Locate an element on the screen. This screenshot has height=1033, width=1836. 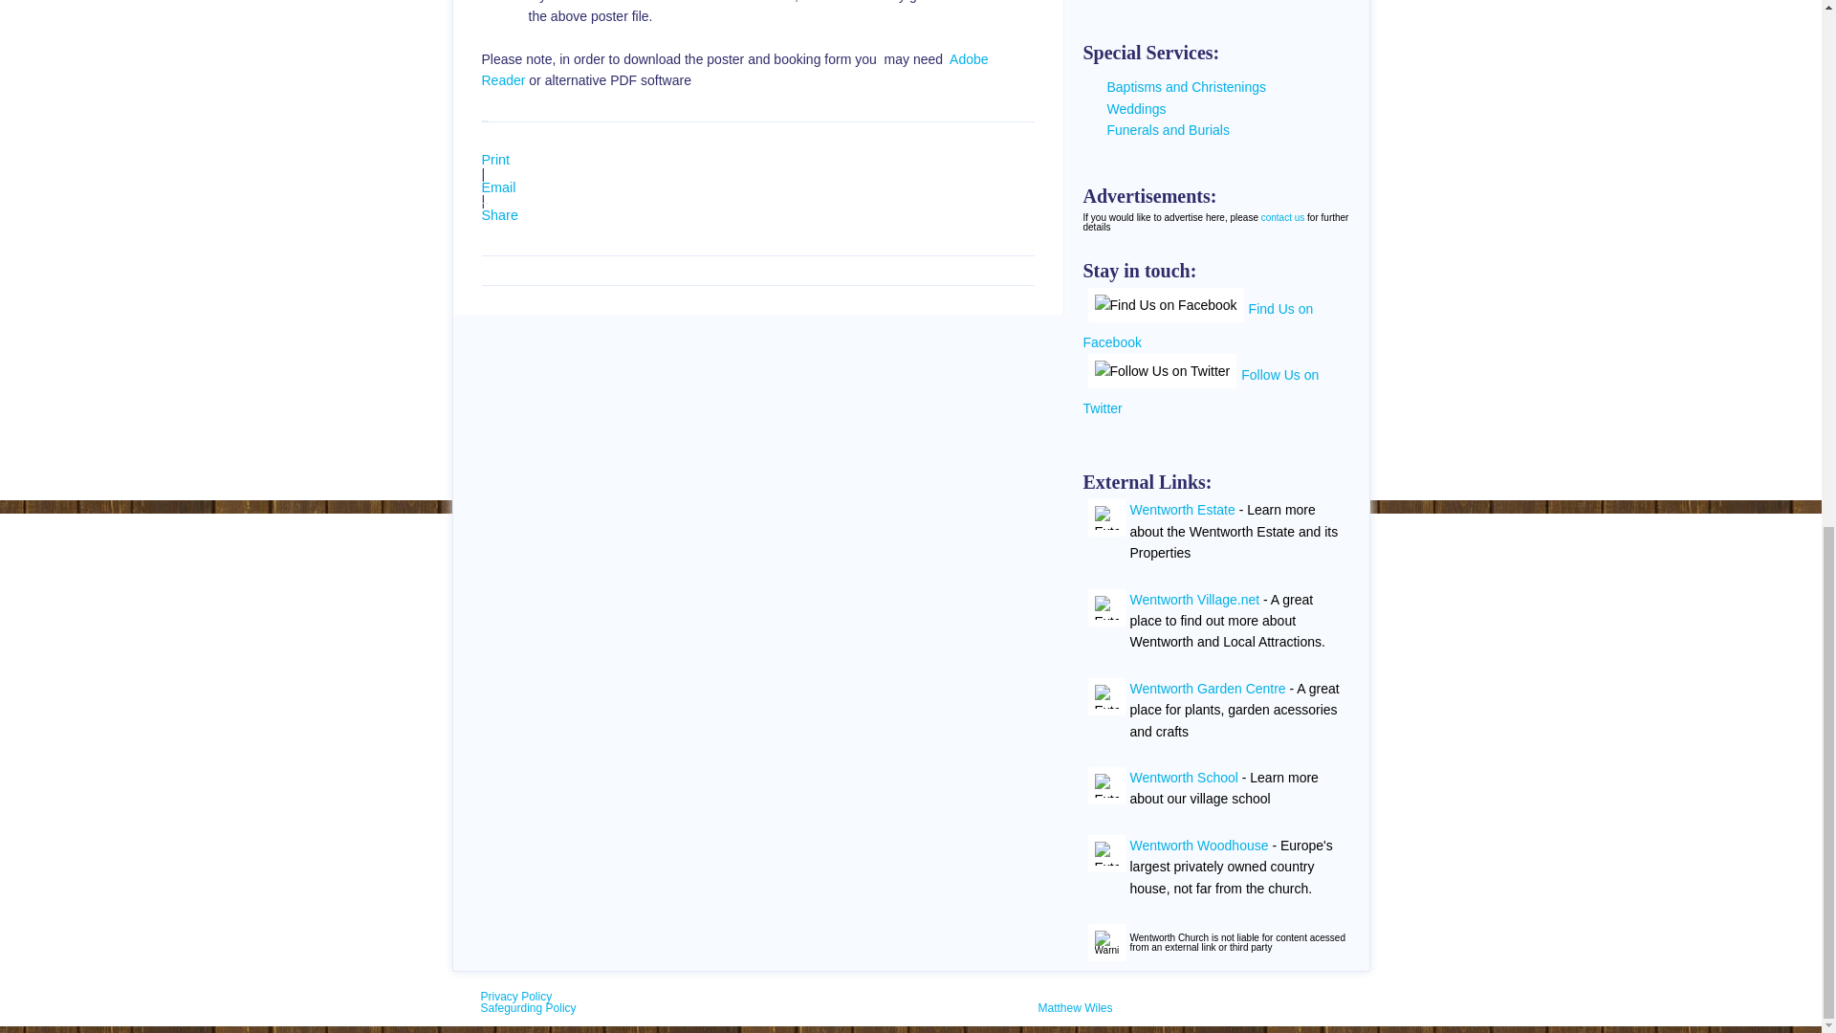
Email is located at coordinates (498, 187).